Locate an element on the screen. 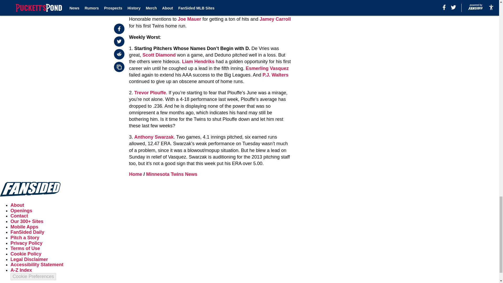 Image resolution: width=503 pixels, height=283 pixels. Scott Diamond is located at coordinates (159, 55).